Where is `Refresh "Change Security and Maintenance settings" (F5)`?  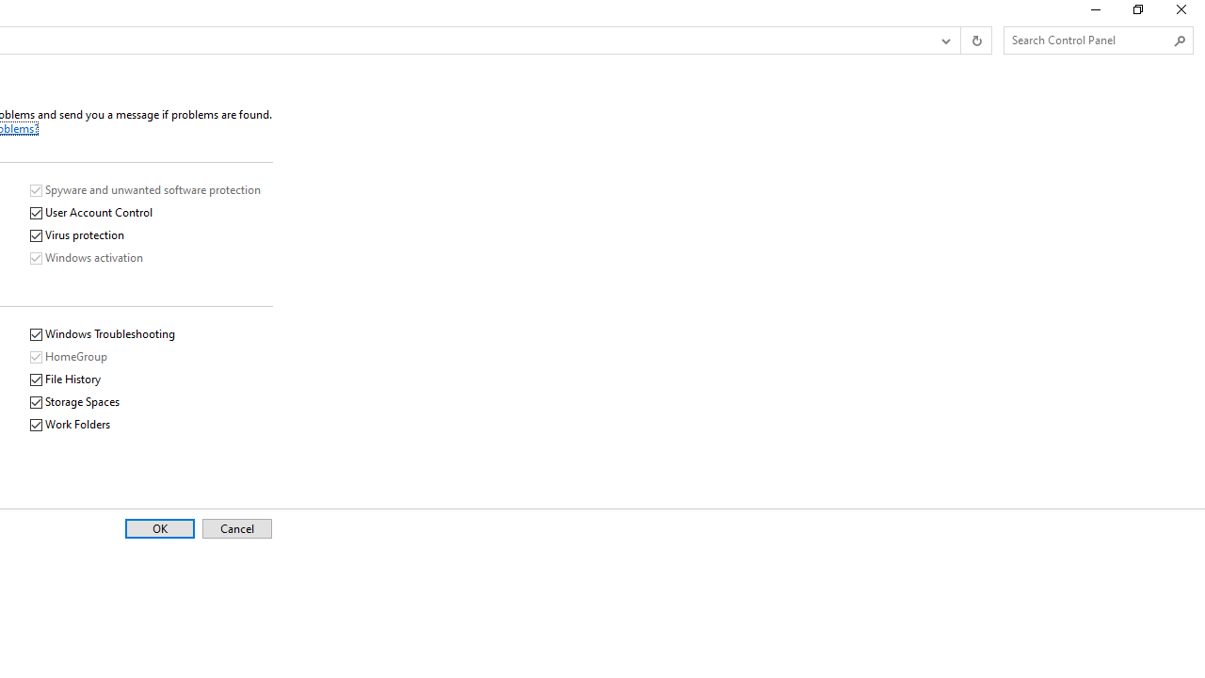
Refresh "Change Security and Maintenance settings" (F5) is located at coordinates (975, 40).